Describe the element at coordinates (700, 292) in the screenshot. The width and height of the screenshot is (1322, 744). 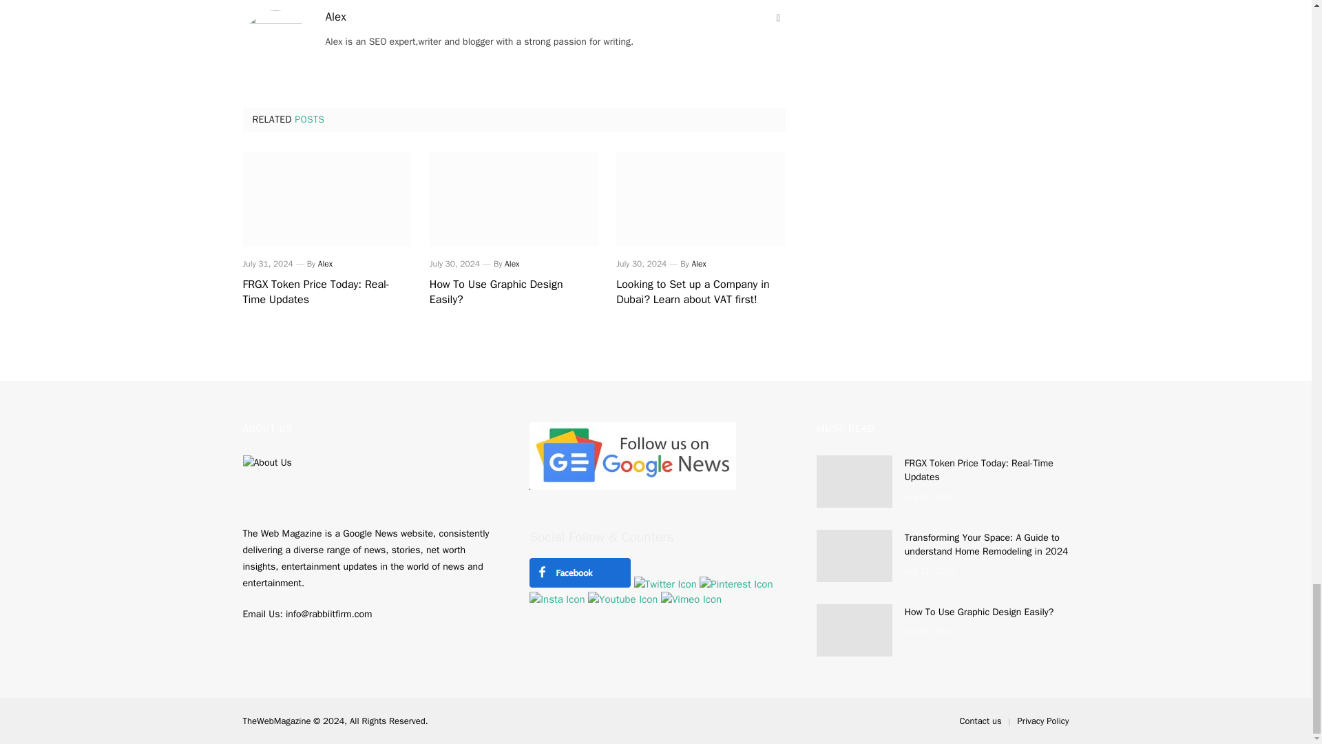
I see `Looking to Set up a Company in Dubai? Learn about VAT first!` at that location.